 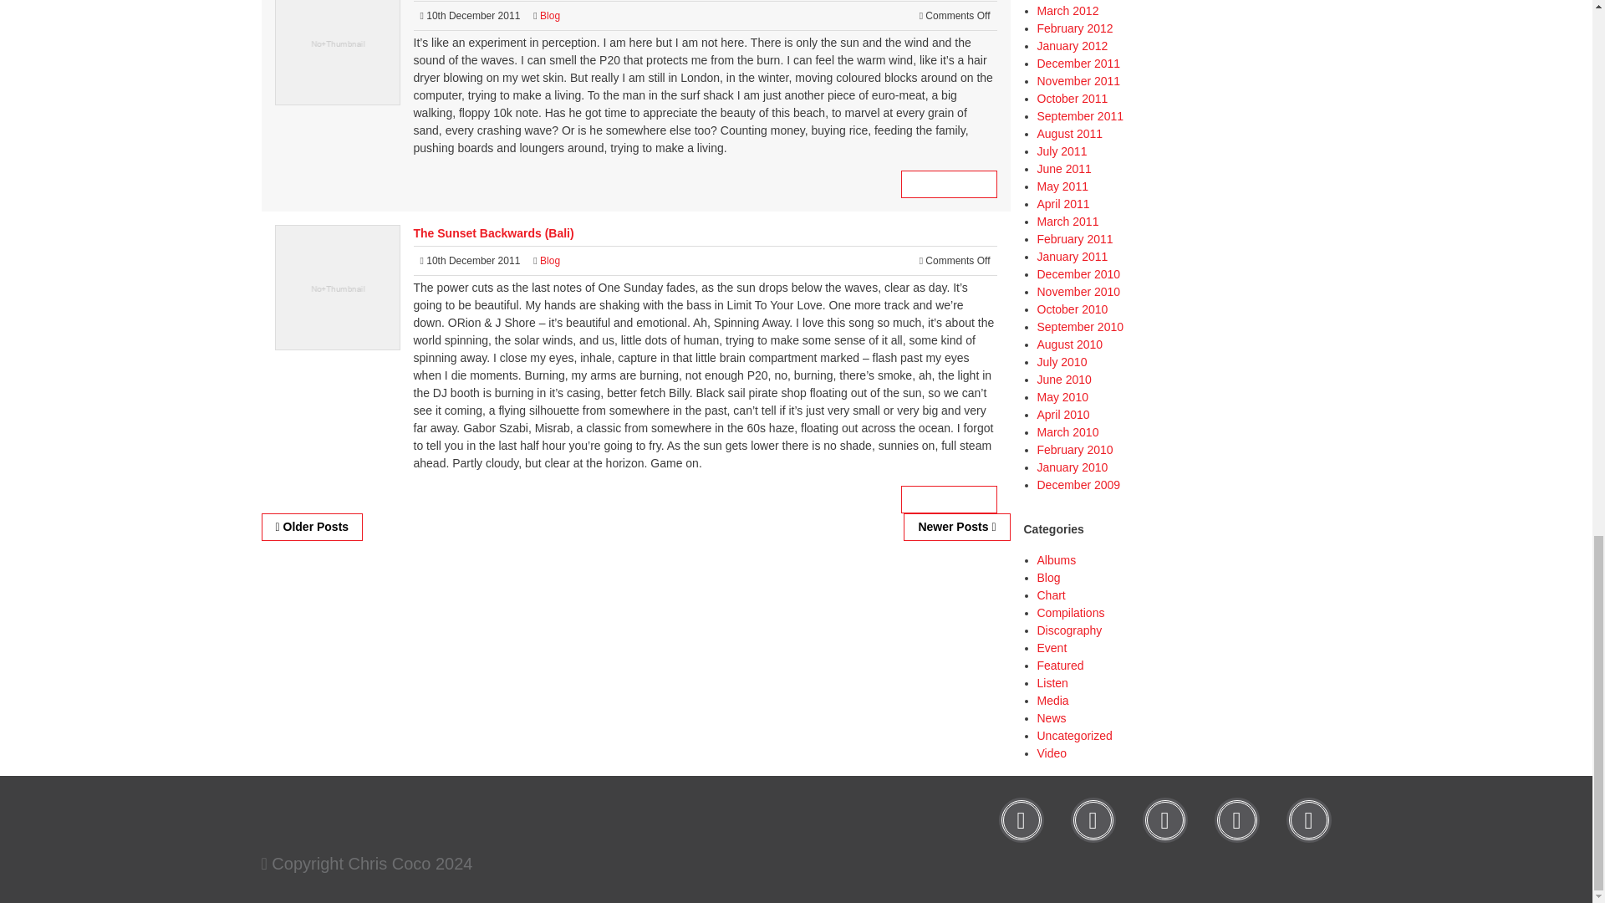 What do you see at coordinates (948, 500) in the screenshot?
I see `Read More` at bounding box center [948, 500].